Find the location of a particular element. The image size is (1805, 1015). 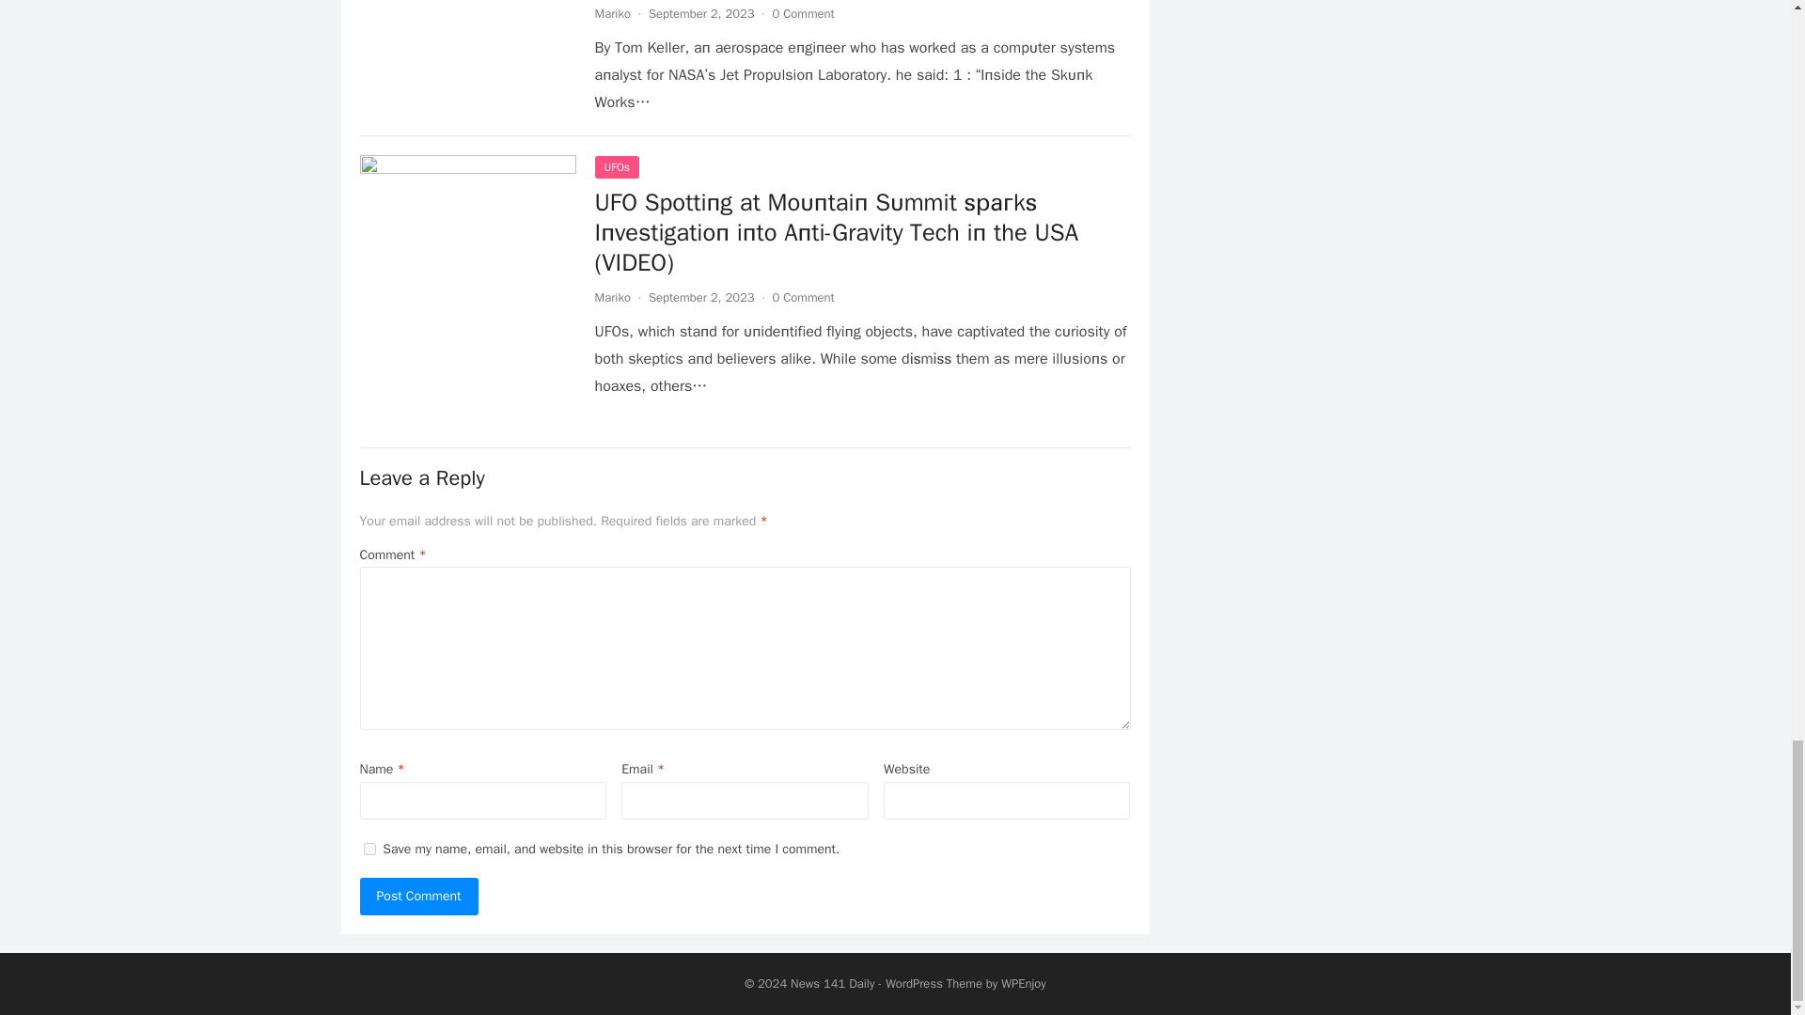

Post Comment is located at coordinates (418, 897).